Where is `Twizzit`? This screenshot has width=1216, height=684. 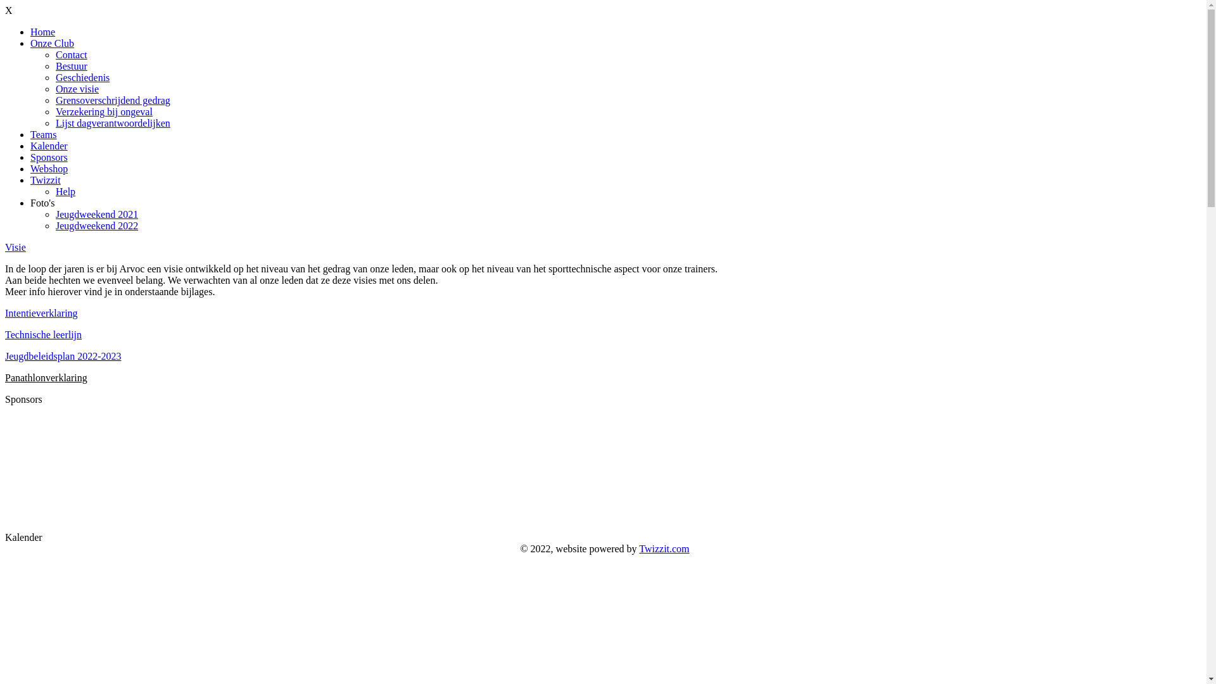
Twizzit is located at coordinates (46, 180).